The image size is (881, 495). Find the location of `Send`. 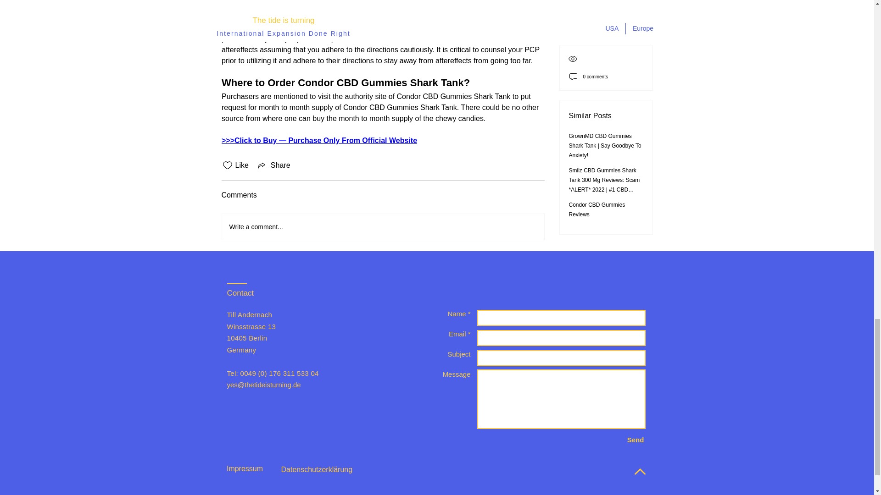

Send is located at coordinates (636, 440).